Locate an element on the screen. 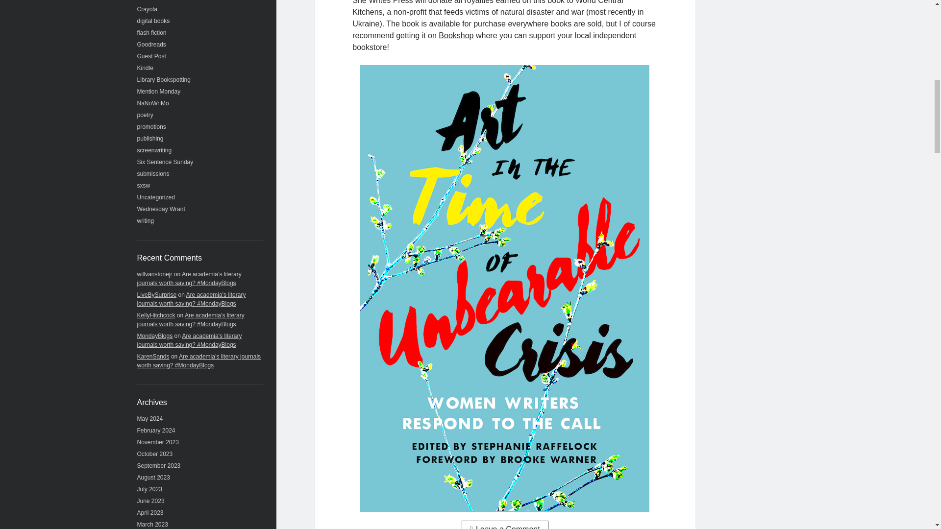  Guest Post is located at coordinates (152, 56).